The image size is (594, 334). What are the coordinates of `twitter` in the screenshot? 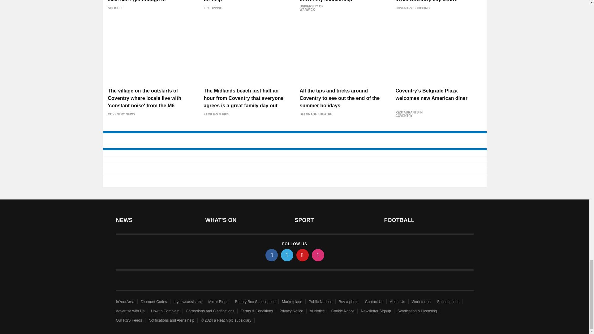 It's located at (287, 255).